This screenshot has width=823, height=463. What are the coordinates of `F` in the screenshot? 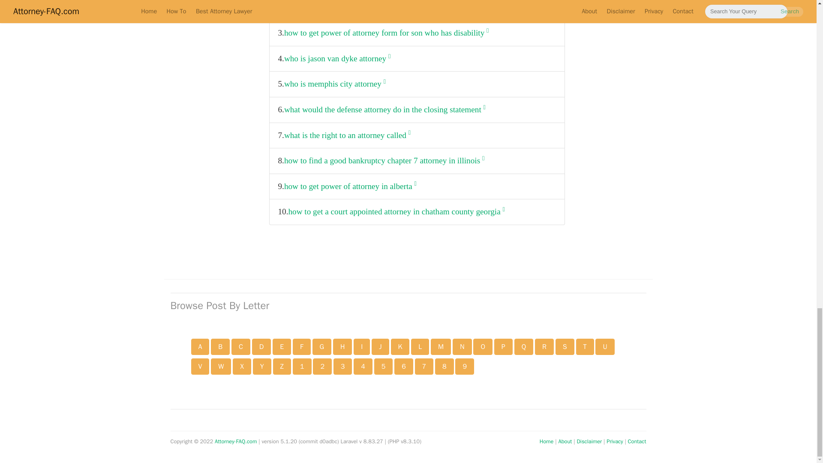 It's located at (302, 346).